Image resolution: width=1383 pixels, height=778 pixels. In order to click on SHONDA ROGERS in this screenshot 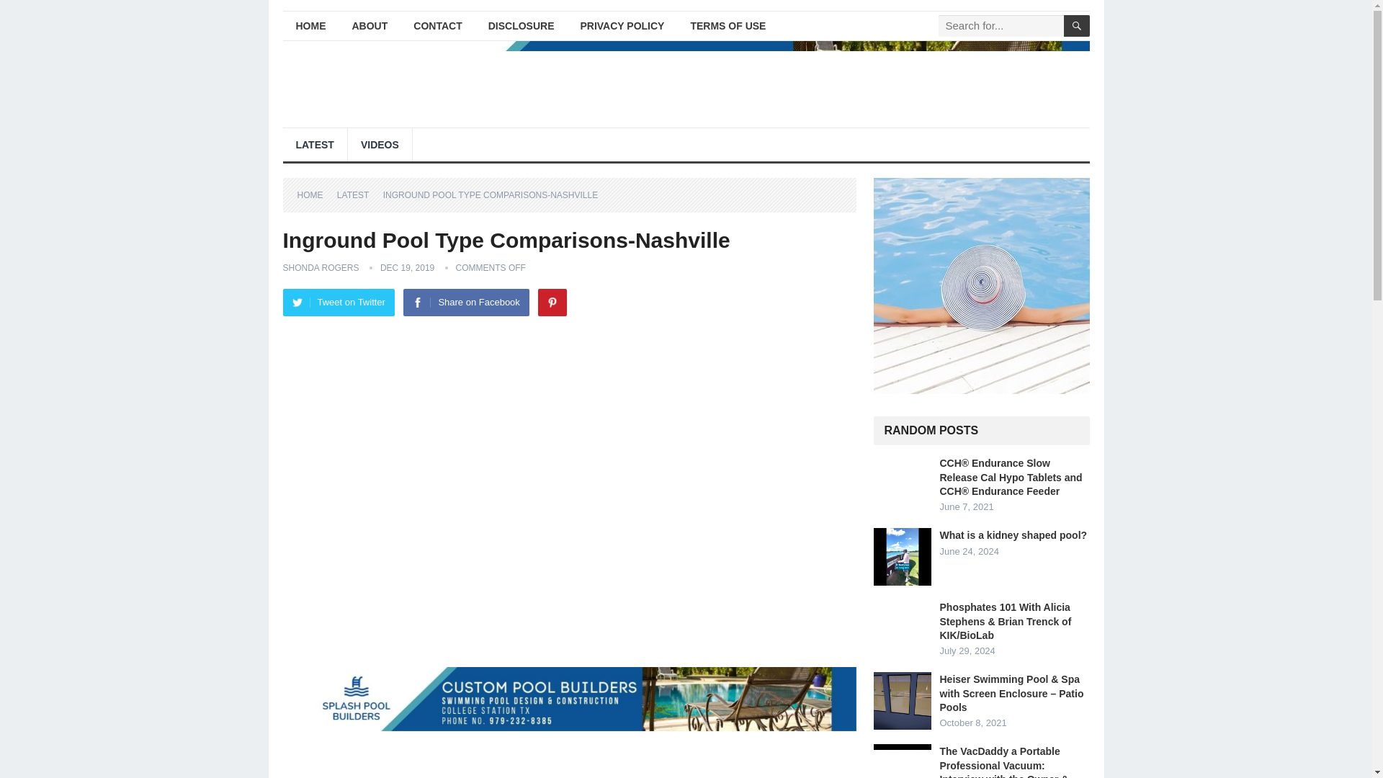, I will do `click(320, 268)`.